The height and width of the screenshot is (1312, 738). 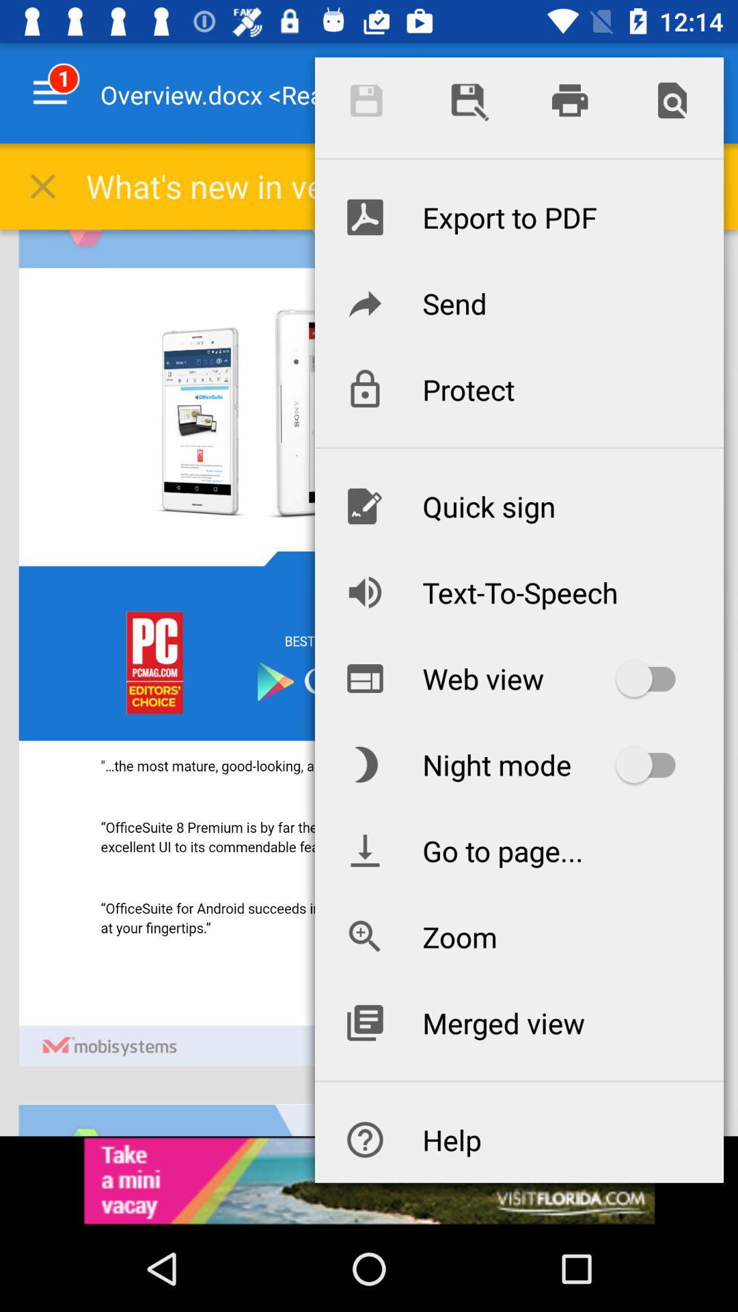 What do you see at coordinates (519, 765) in the screenshot?
I see `tap the item below web view` at bounding box center [519, 765].